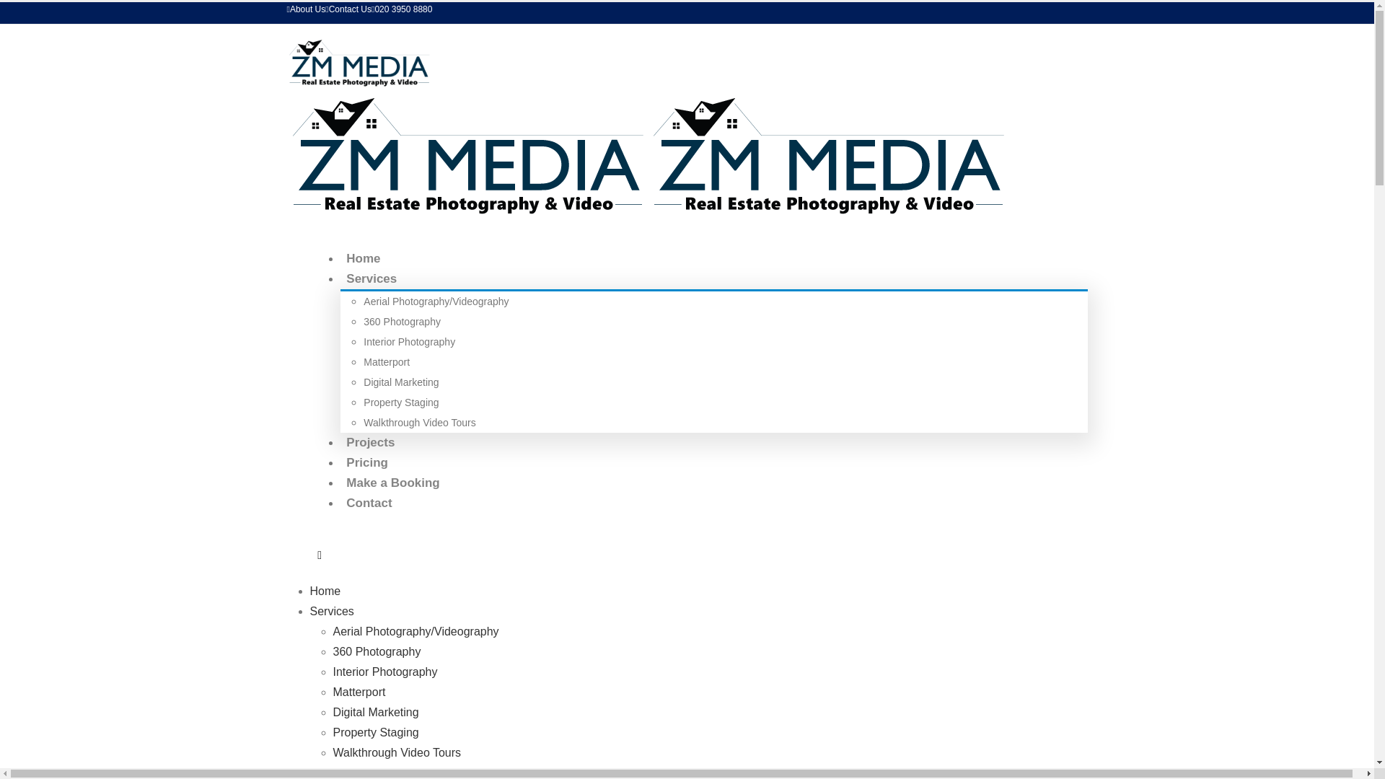  I want to click on Projects, so click(370, 442).